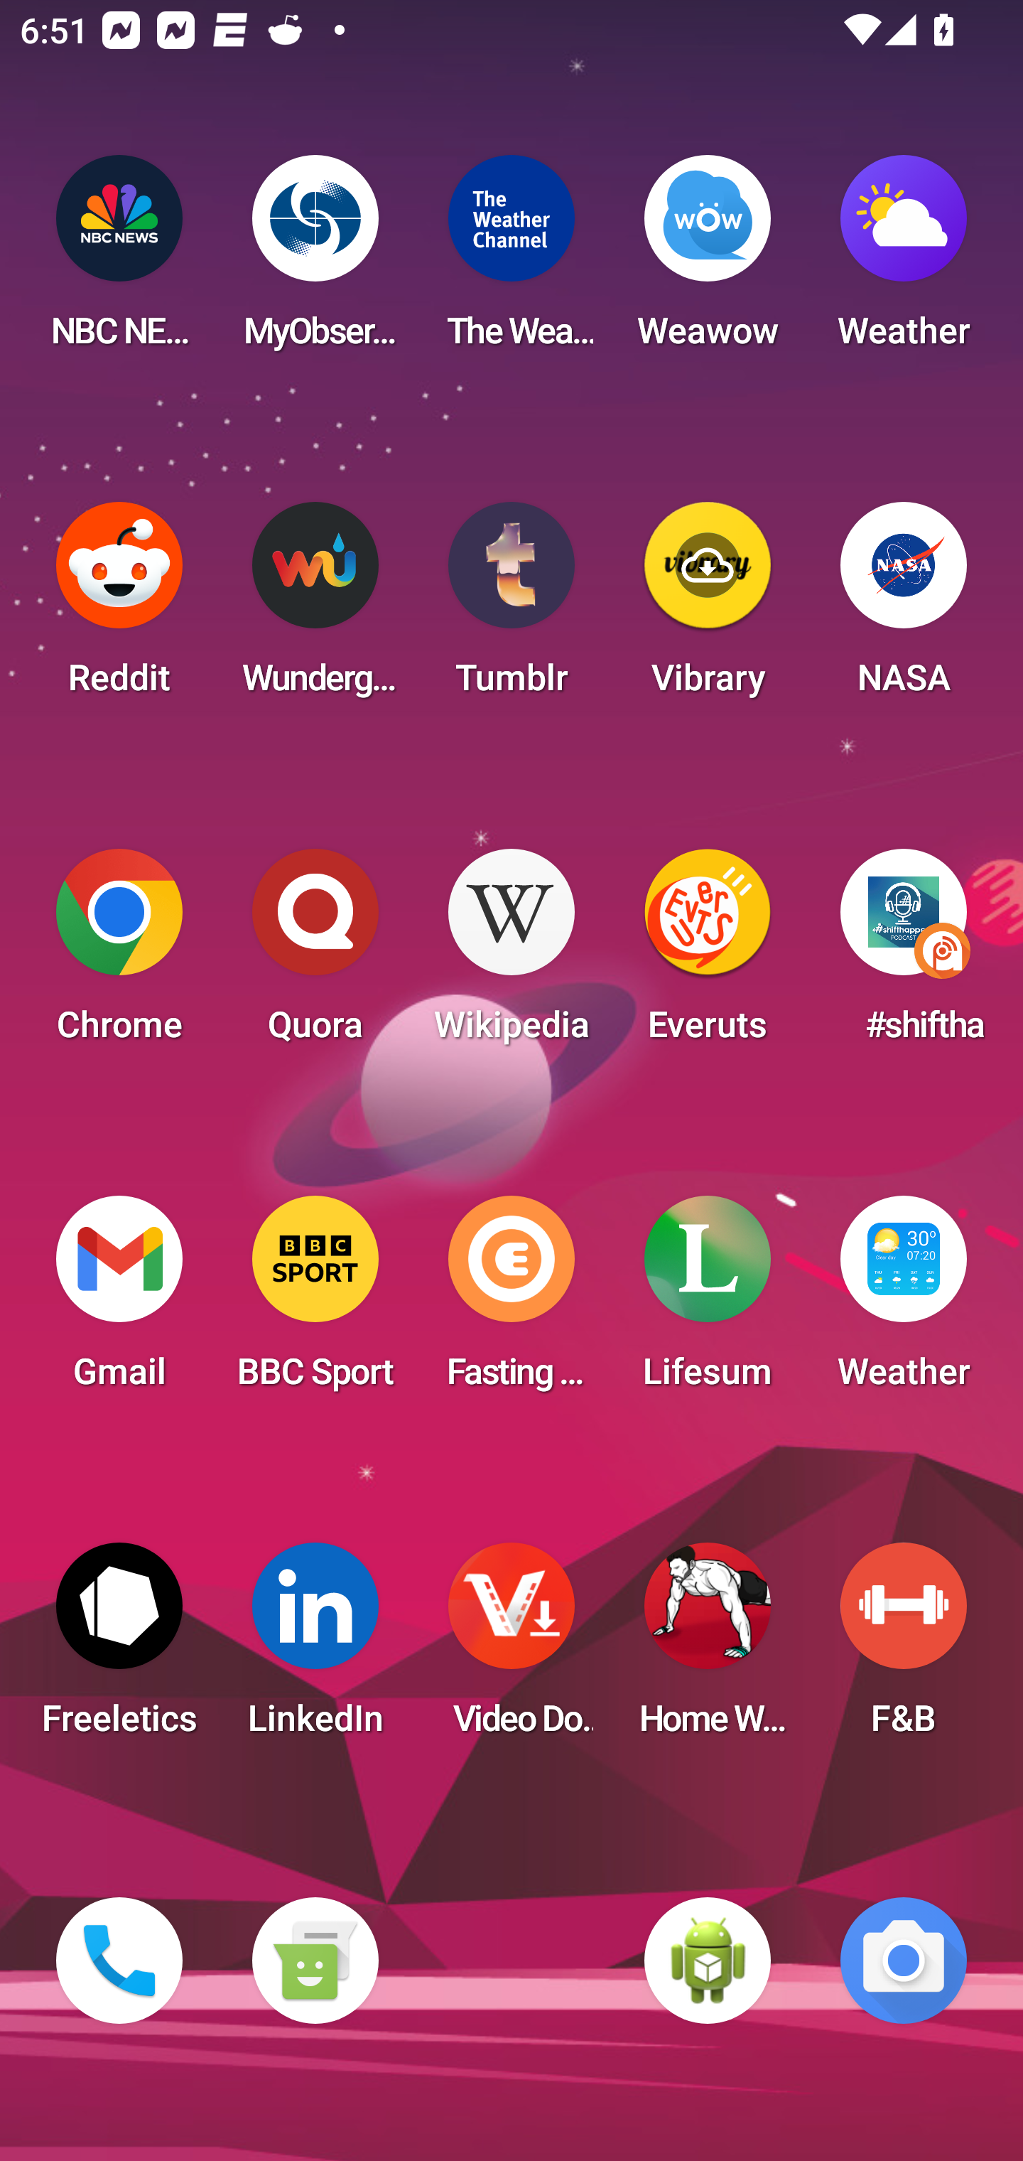 The image size is (1023, 2161). Describe the element at coordinates (708, 1961) in the screenshot. I see `WebView Browser Tester` at that location.